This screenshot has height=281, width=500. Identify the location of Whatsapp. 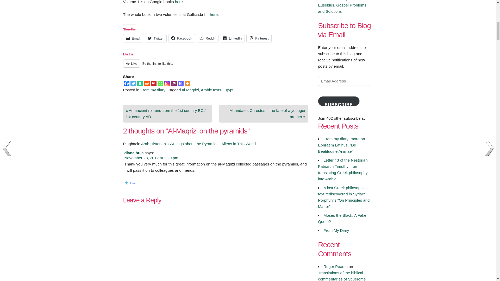
(160, 83).